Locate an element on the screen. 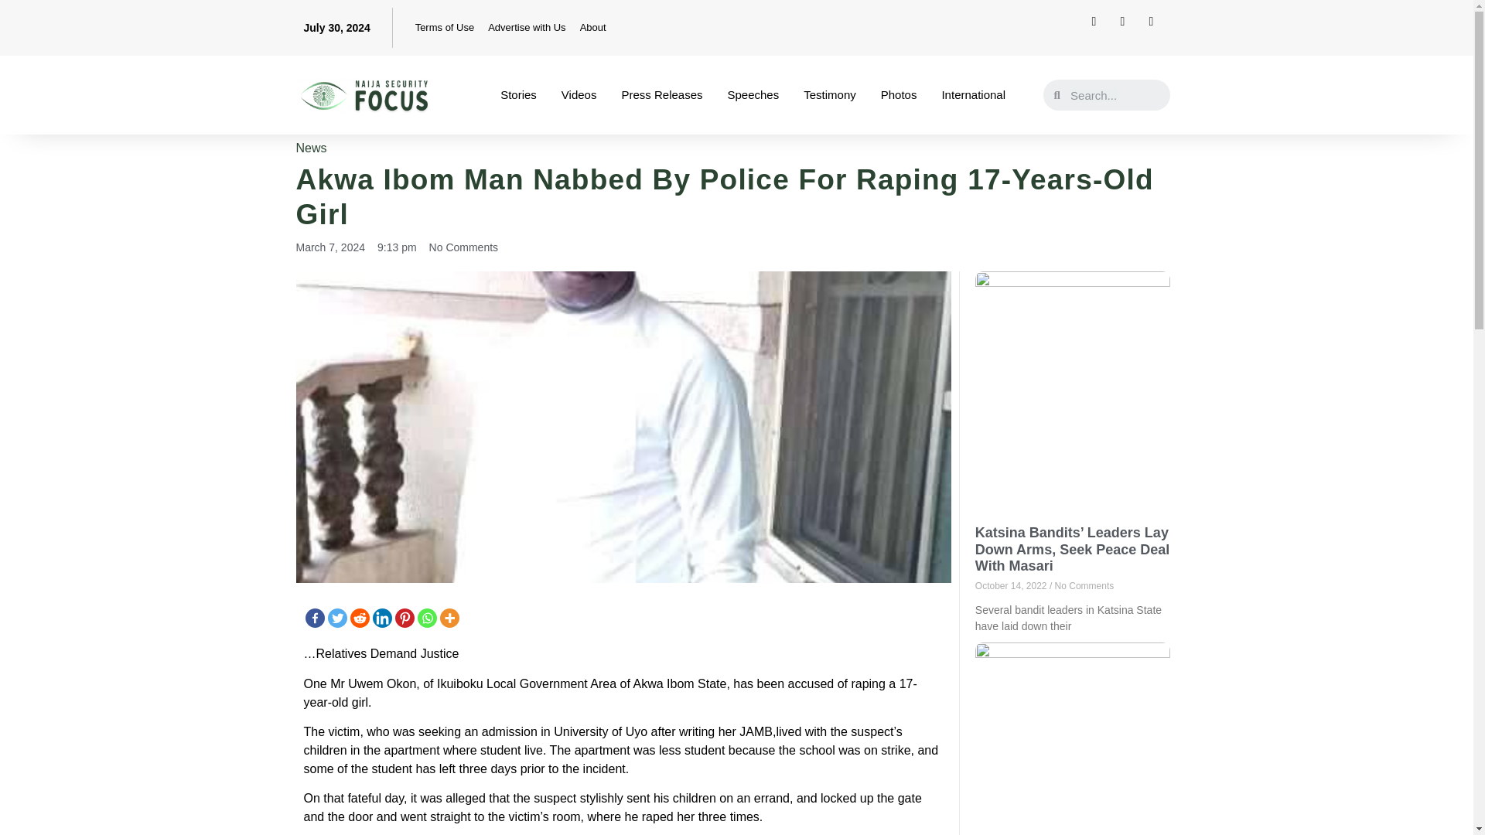 The height and width of the screenshot is (835, 1485). Testimony is located at coordinates (830, 94).